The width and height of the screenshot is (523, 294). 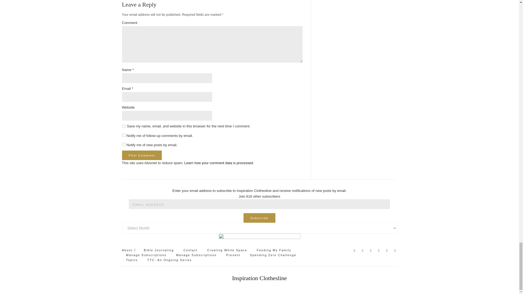 I want to click on yes, so click(x=124, y=126).